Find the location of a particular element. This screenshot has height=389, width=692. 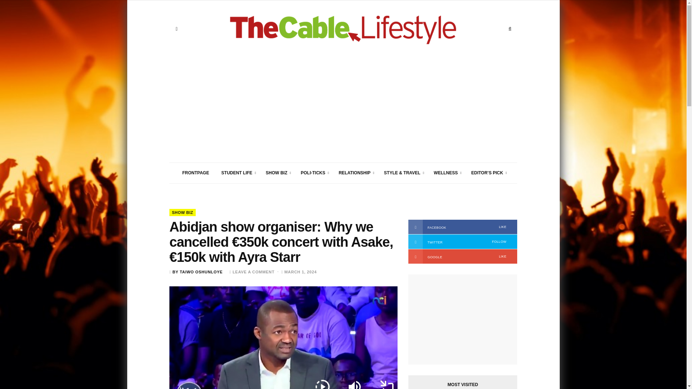

Search is located at coordinates (510, 29).